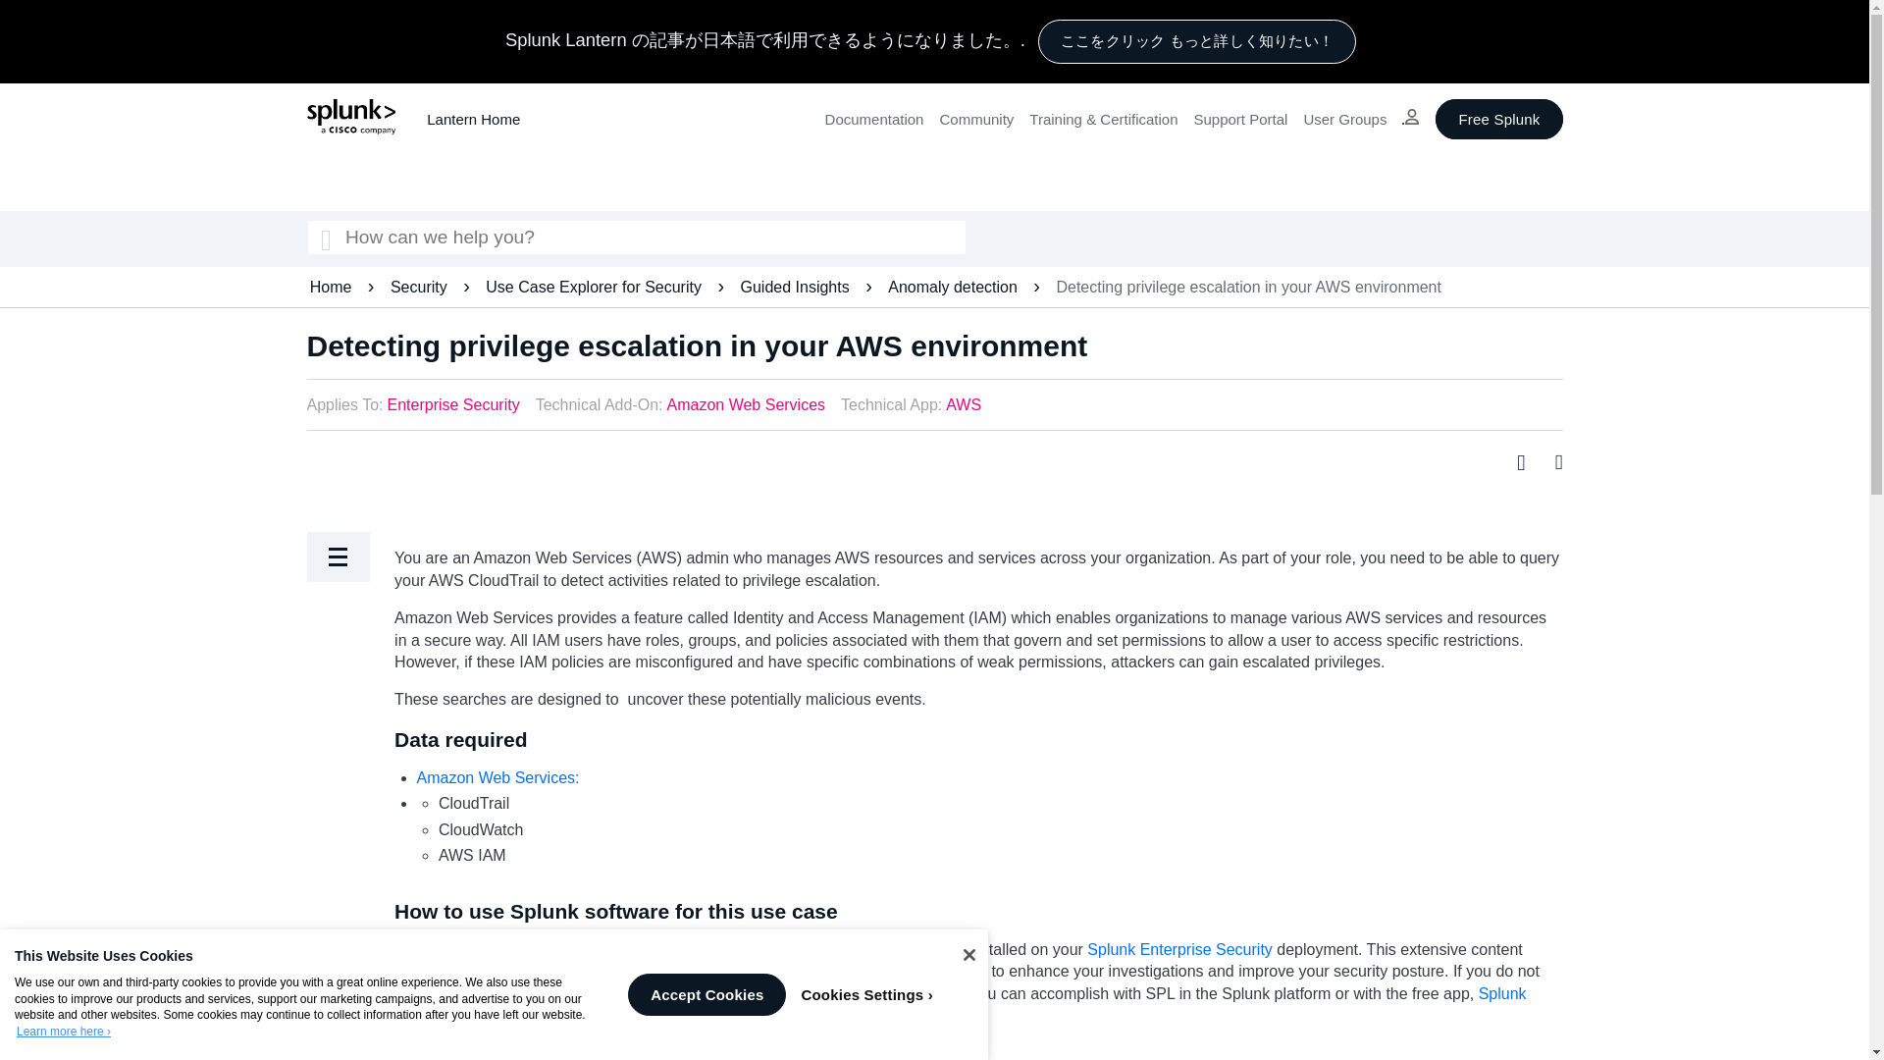 This screenshot has height=1060, width=1884. Describe the element at coordinates (954, 287) in the screenshot. I see `Anomaly detection` at that location.